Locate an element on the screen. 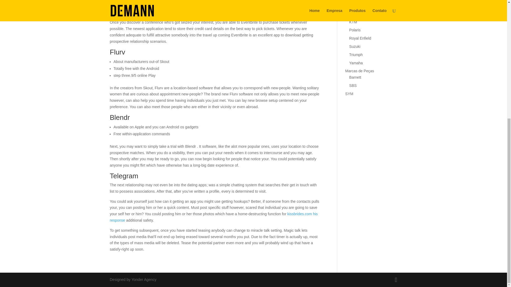  Suzuki is located at coordinates (355, 46).